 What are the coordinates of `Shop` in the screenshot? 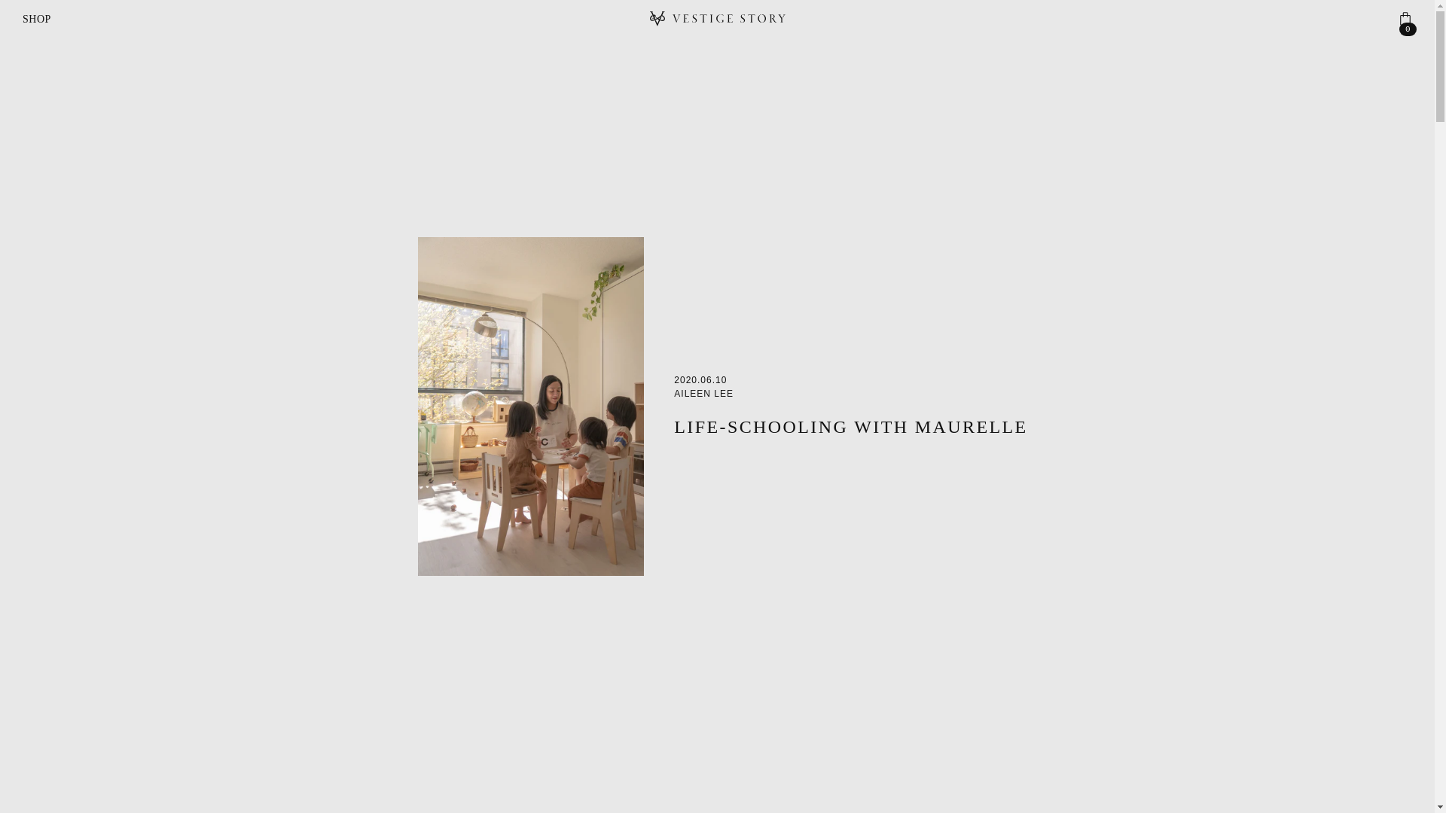 It's located at (36, 18).